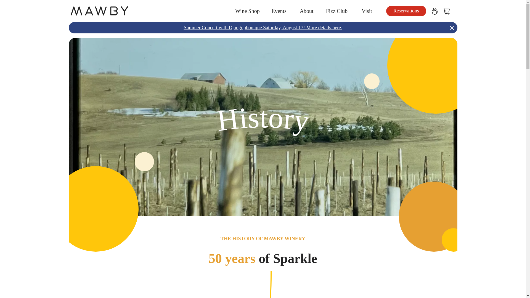 The height and width of the screenshot is (298, 530). I want to click on Reservations, so click(406, 11).